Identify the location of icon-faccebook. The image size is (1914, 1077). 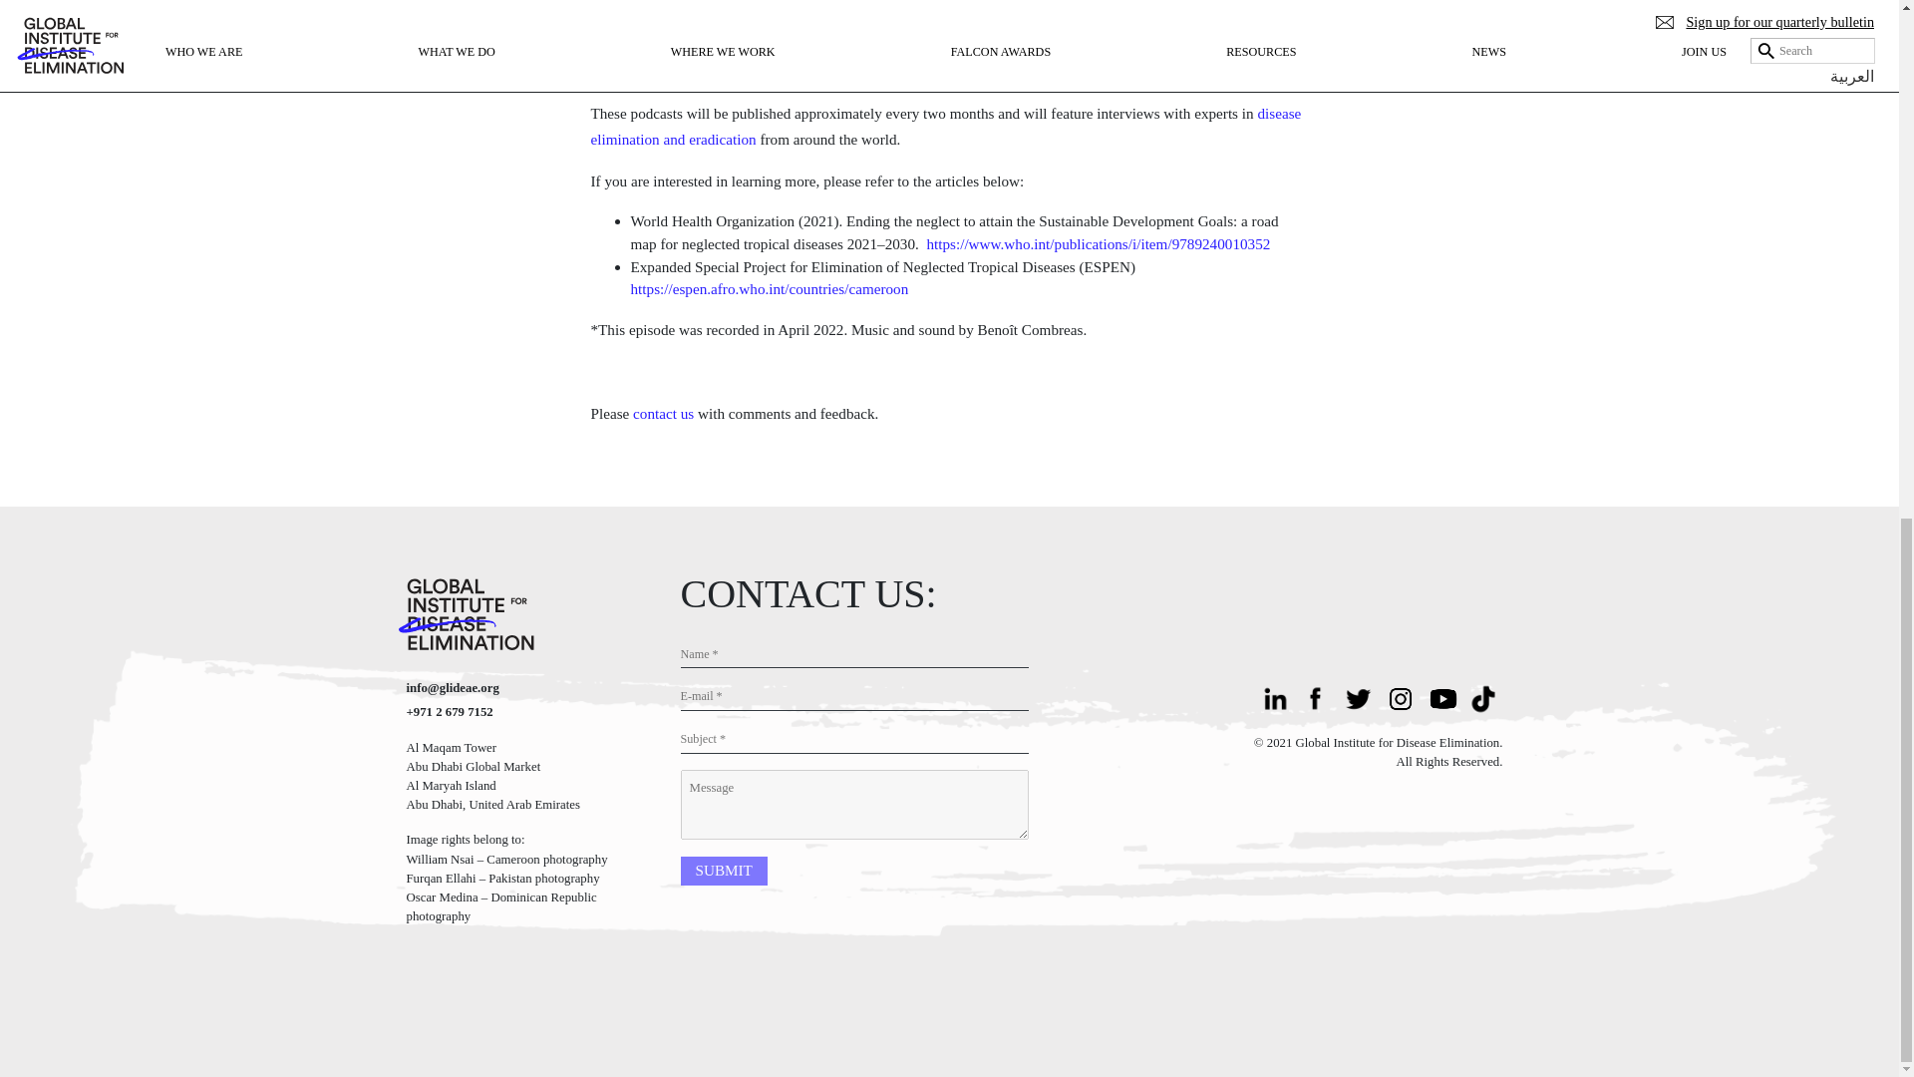
(1318, 696).